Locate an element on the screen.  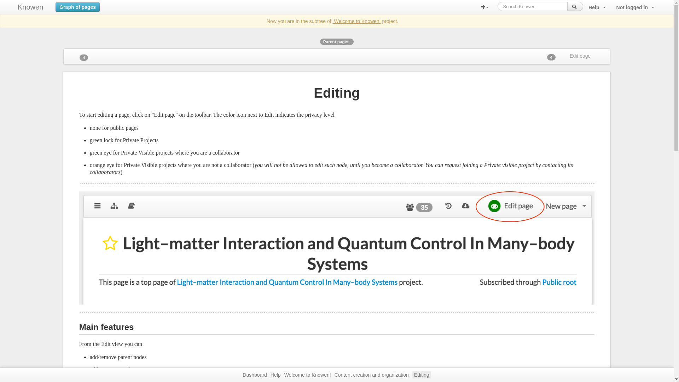
Not logged in is located at coordinates (635, 7).